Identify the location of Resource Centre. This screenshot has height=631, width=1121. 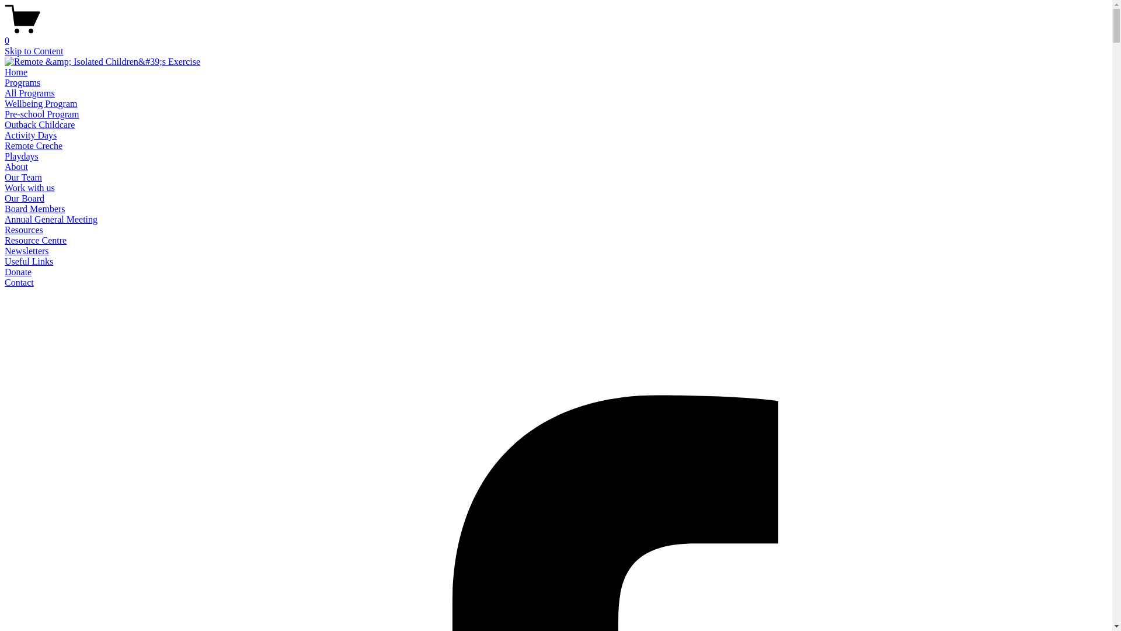
(36, 241).